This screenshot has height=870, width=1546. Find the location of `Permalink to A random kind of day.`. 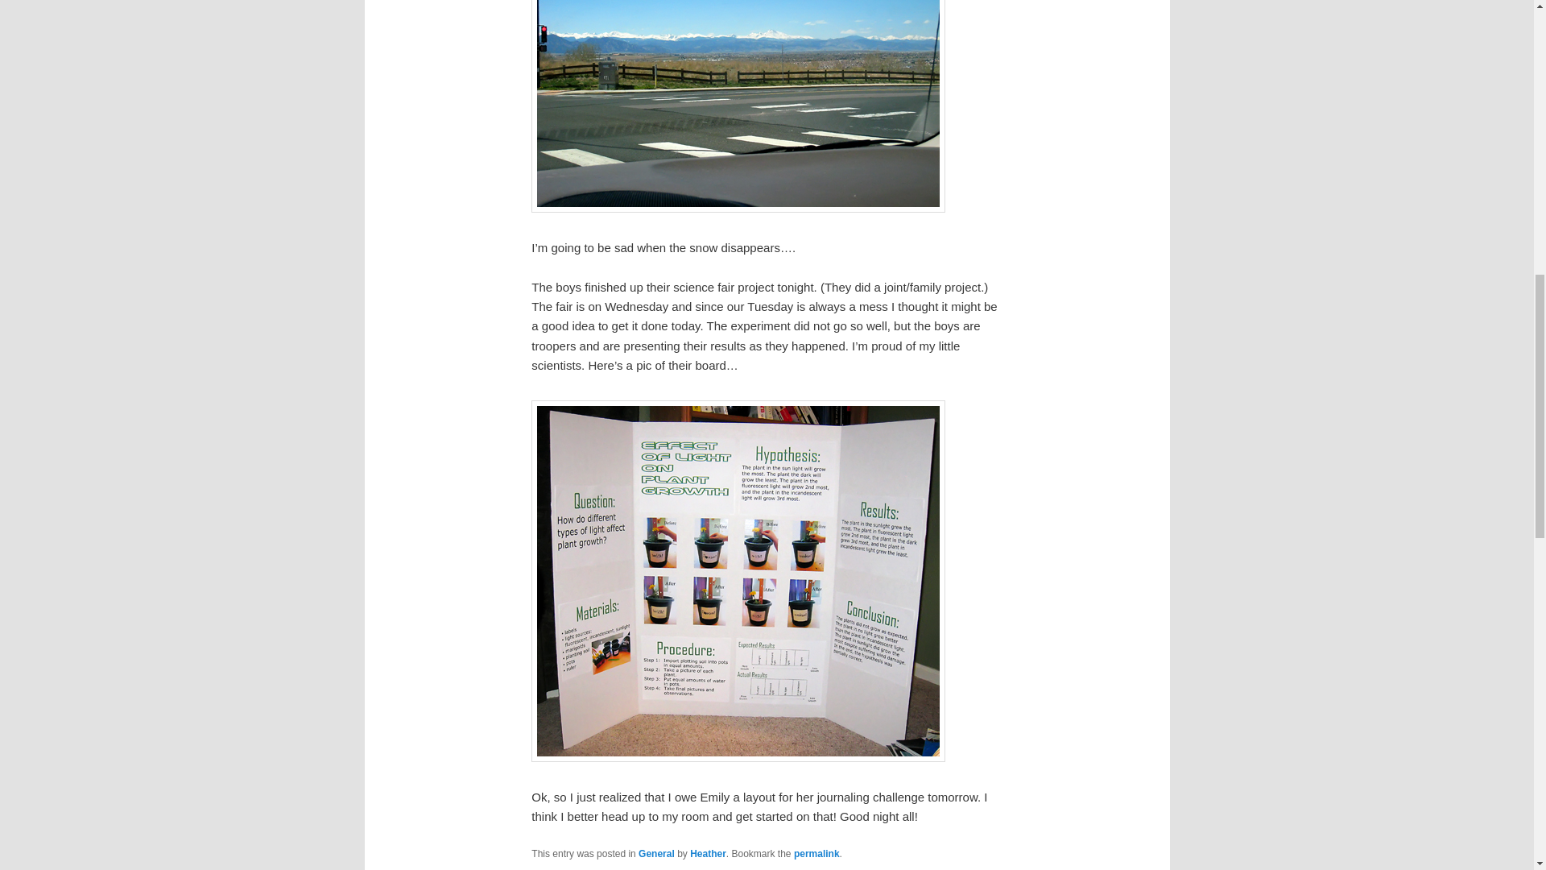

Permalink to A random kind of day. is located at coordinates (816, 854).